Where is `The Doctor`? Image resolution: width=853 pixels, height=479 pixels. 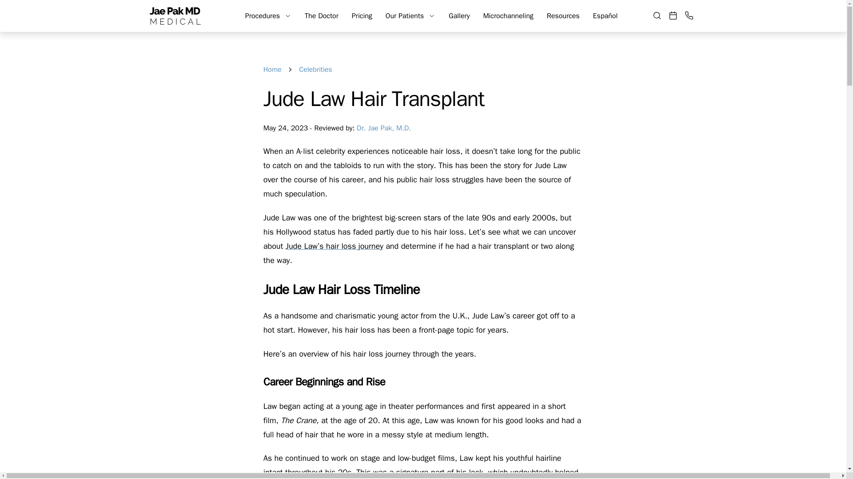
The Doctor is located at coordinates (322, 16).